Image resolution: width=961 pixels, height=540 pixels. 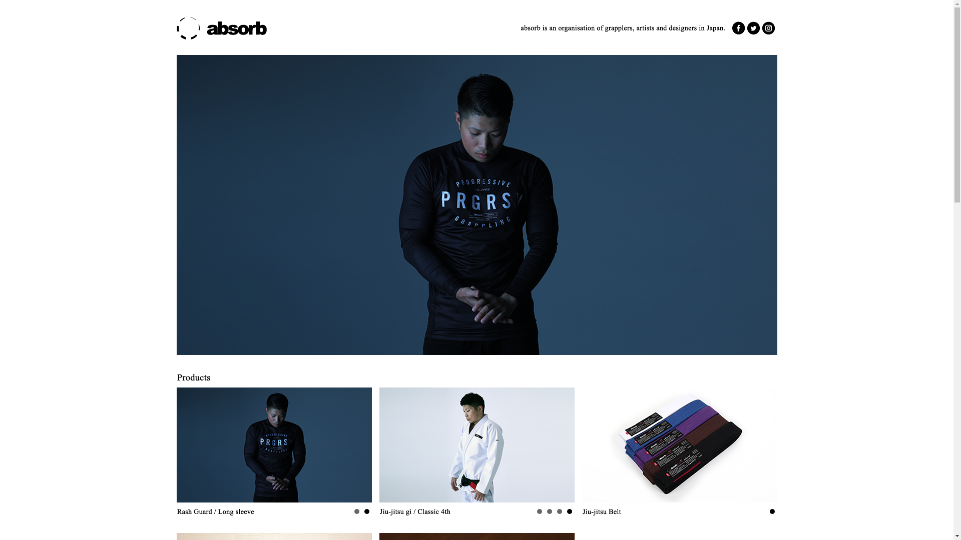 I want to click on Next, so click(x=562, y=445).